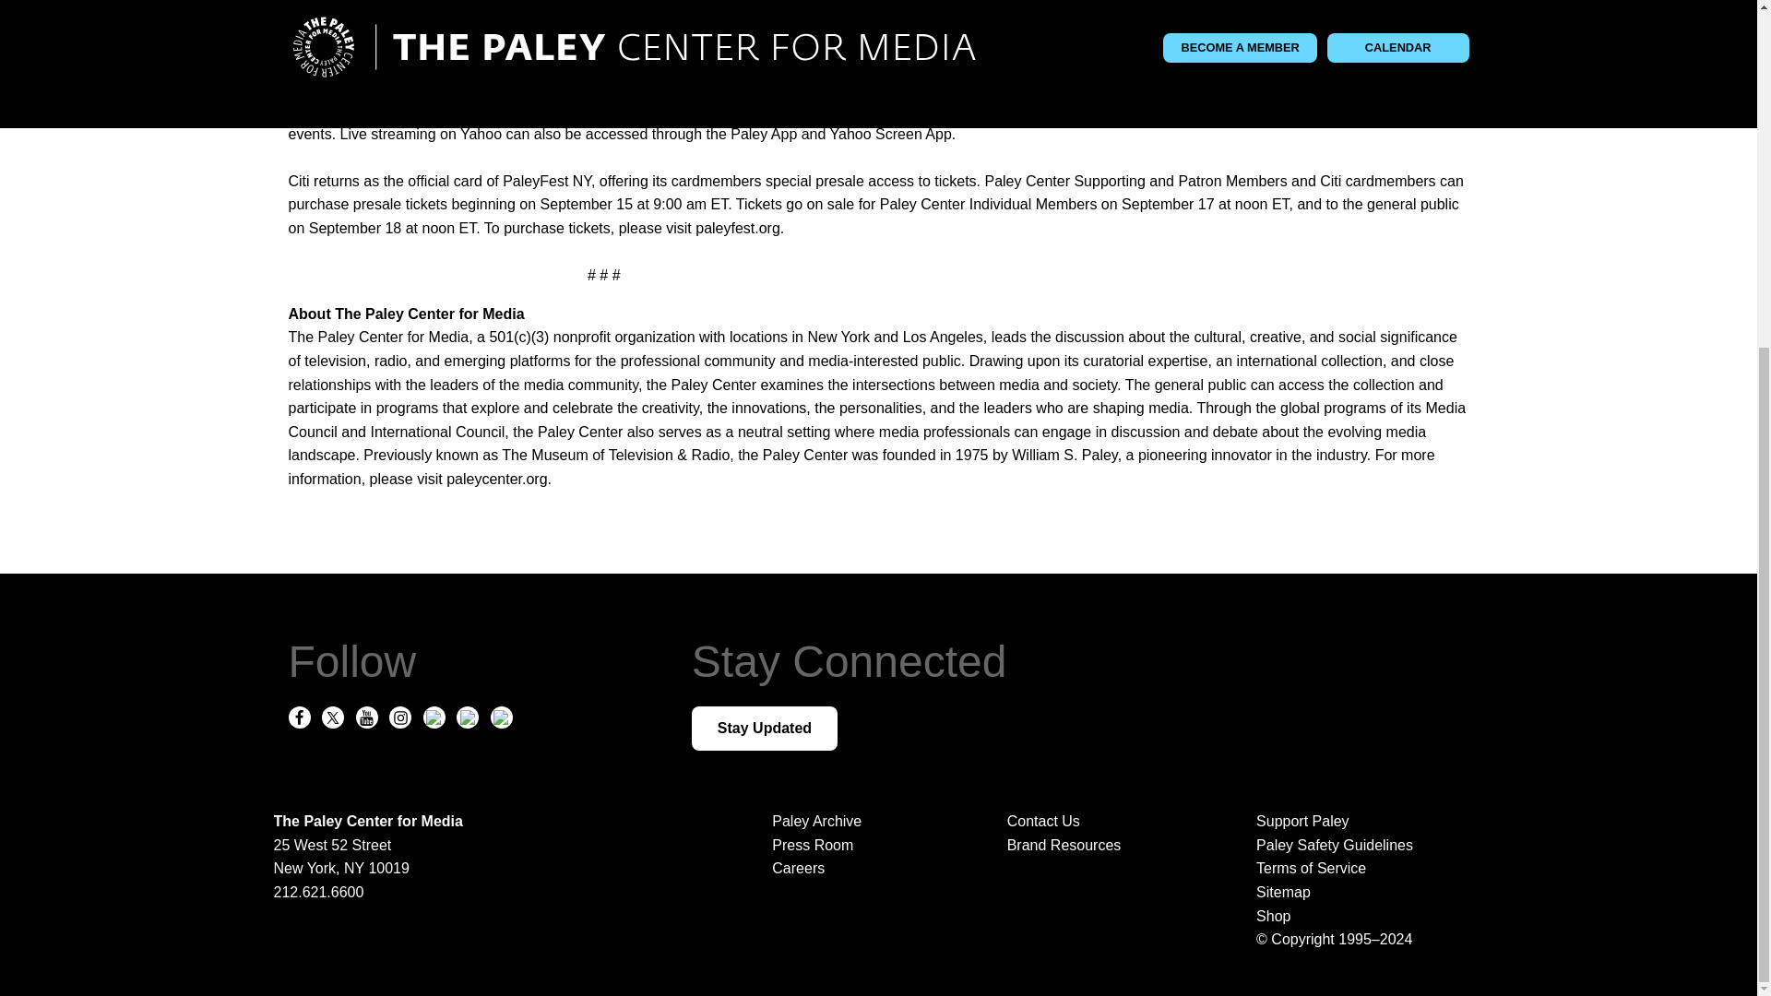 This screenshot has width=1771, height=996. Describe the element at coordinates (1361, 868) in the screenshot. I see `Terms of Service` at that location.